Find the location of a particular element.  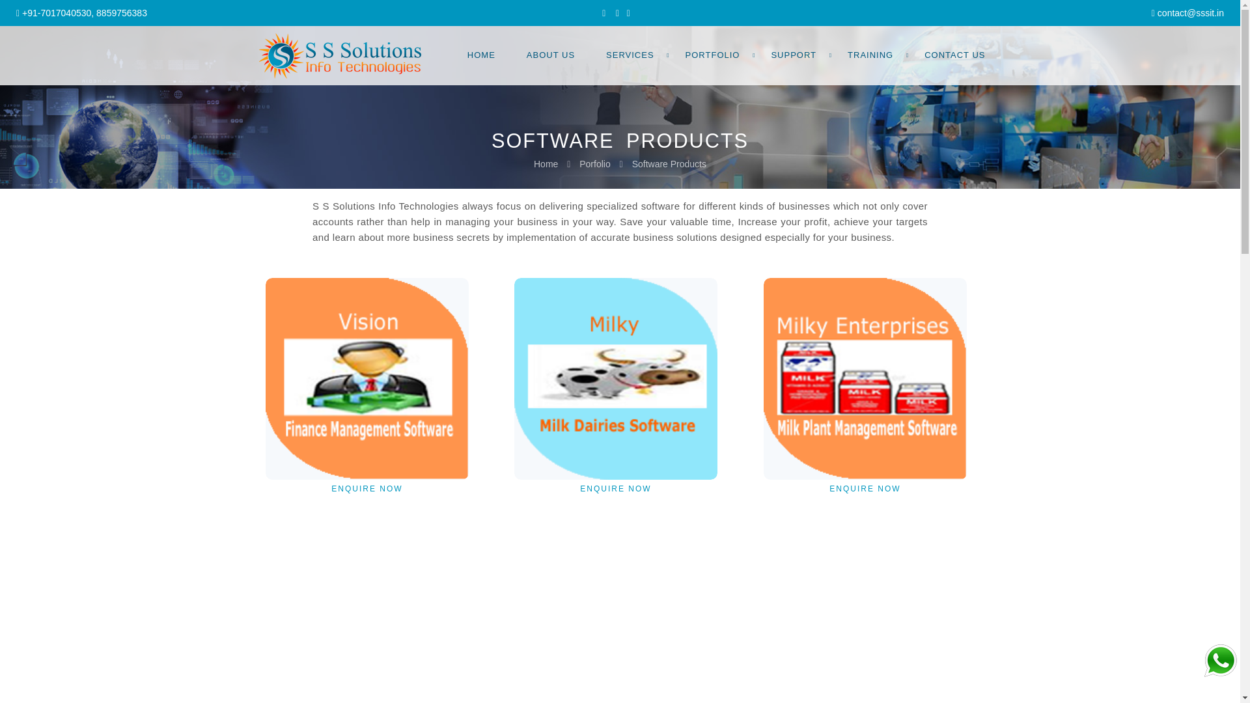

SUPPORT is located at coordinates (793, 48).